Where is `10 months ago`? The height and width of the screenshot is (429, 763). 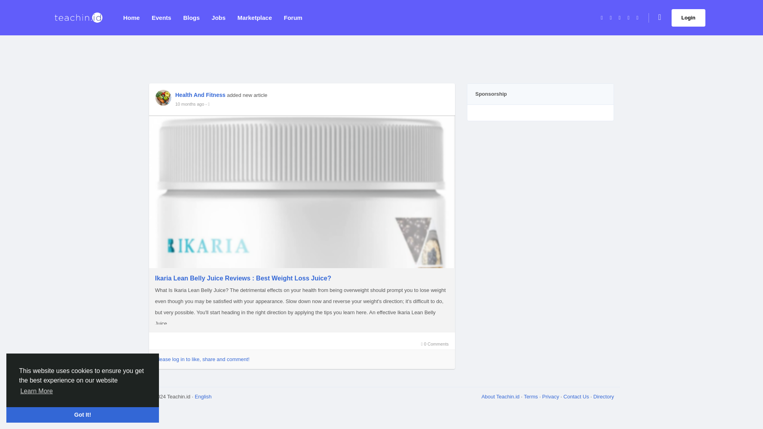 10 months ago is located at coordinates (190, 104).